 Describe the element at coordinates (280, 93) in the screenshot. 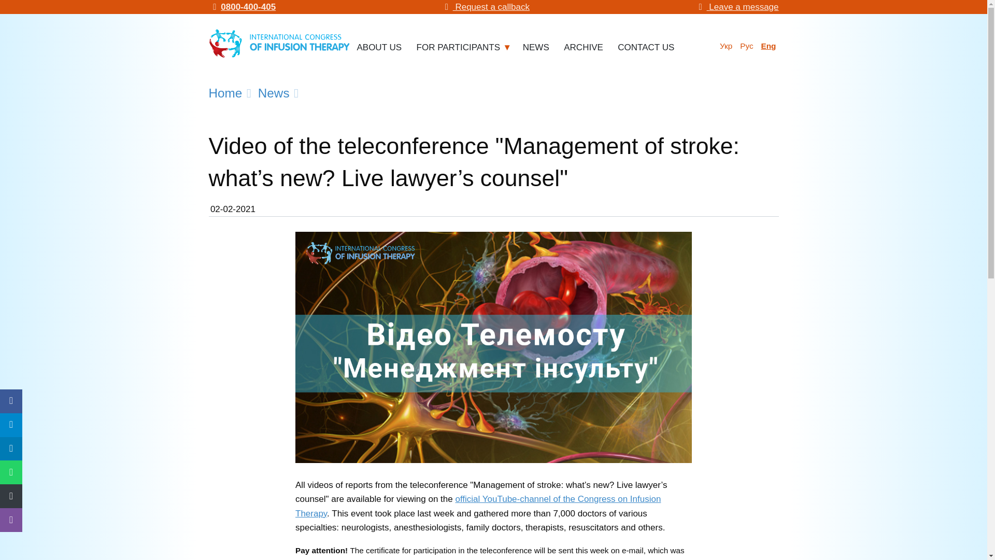

I see `News` at that location.